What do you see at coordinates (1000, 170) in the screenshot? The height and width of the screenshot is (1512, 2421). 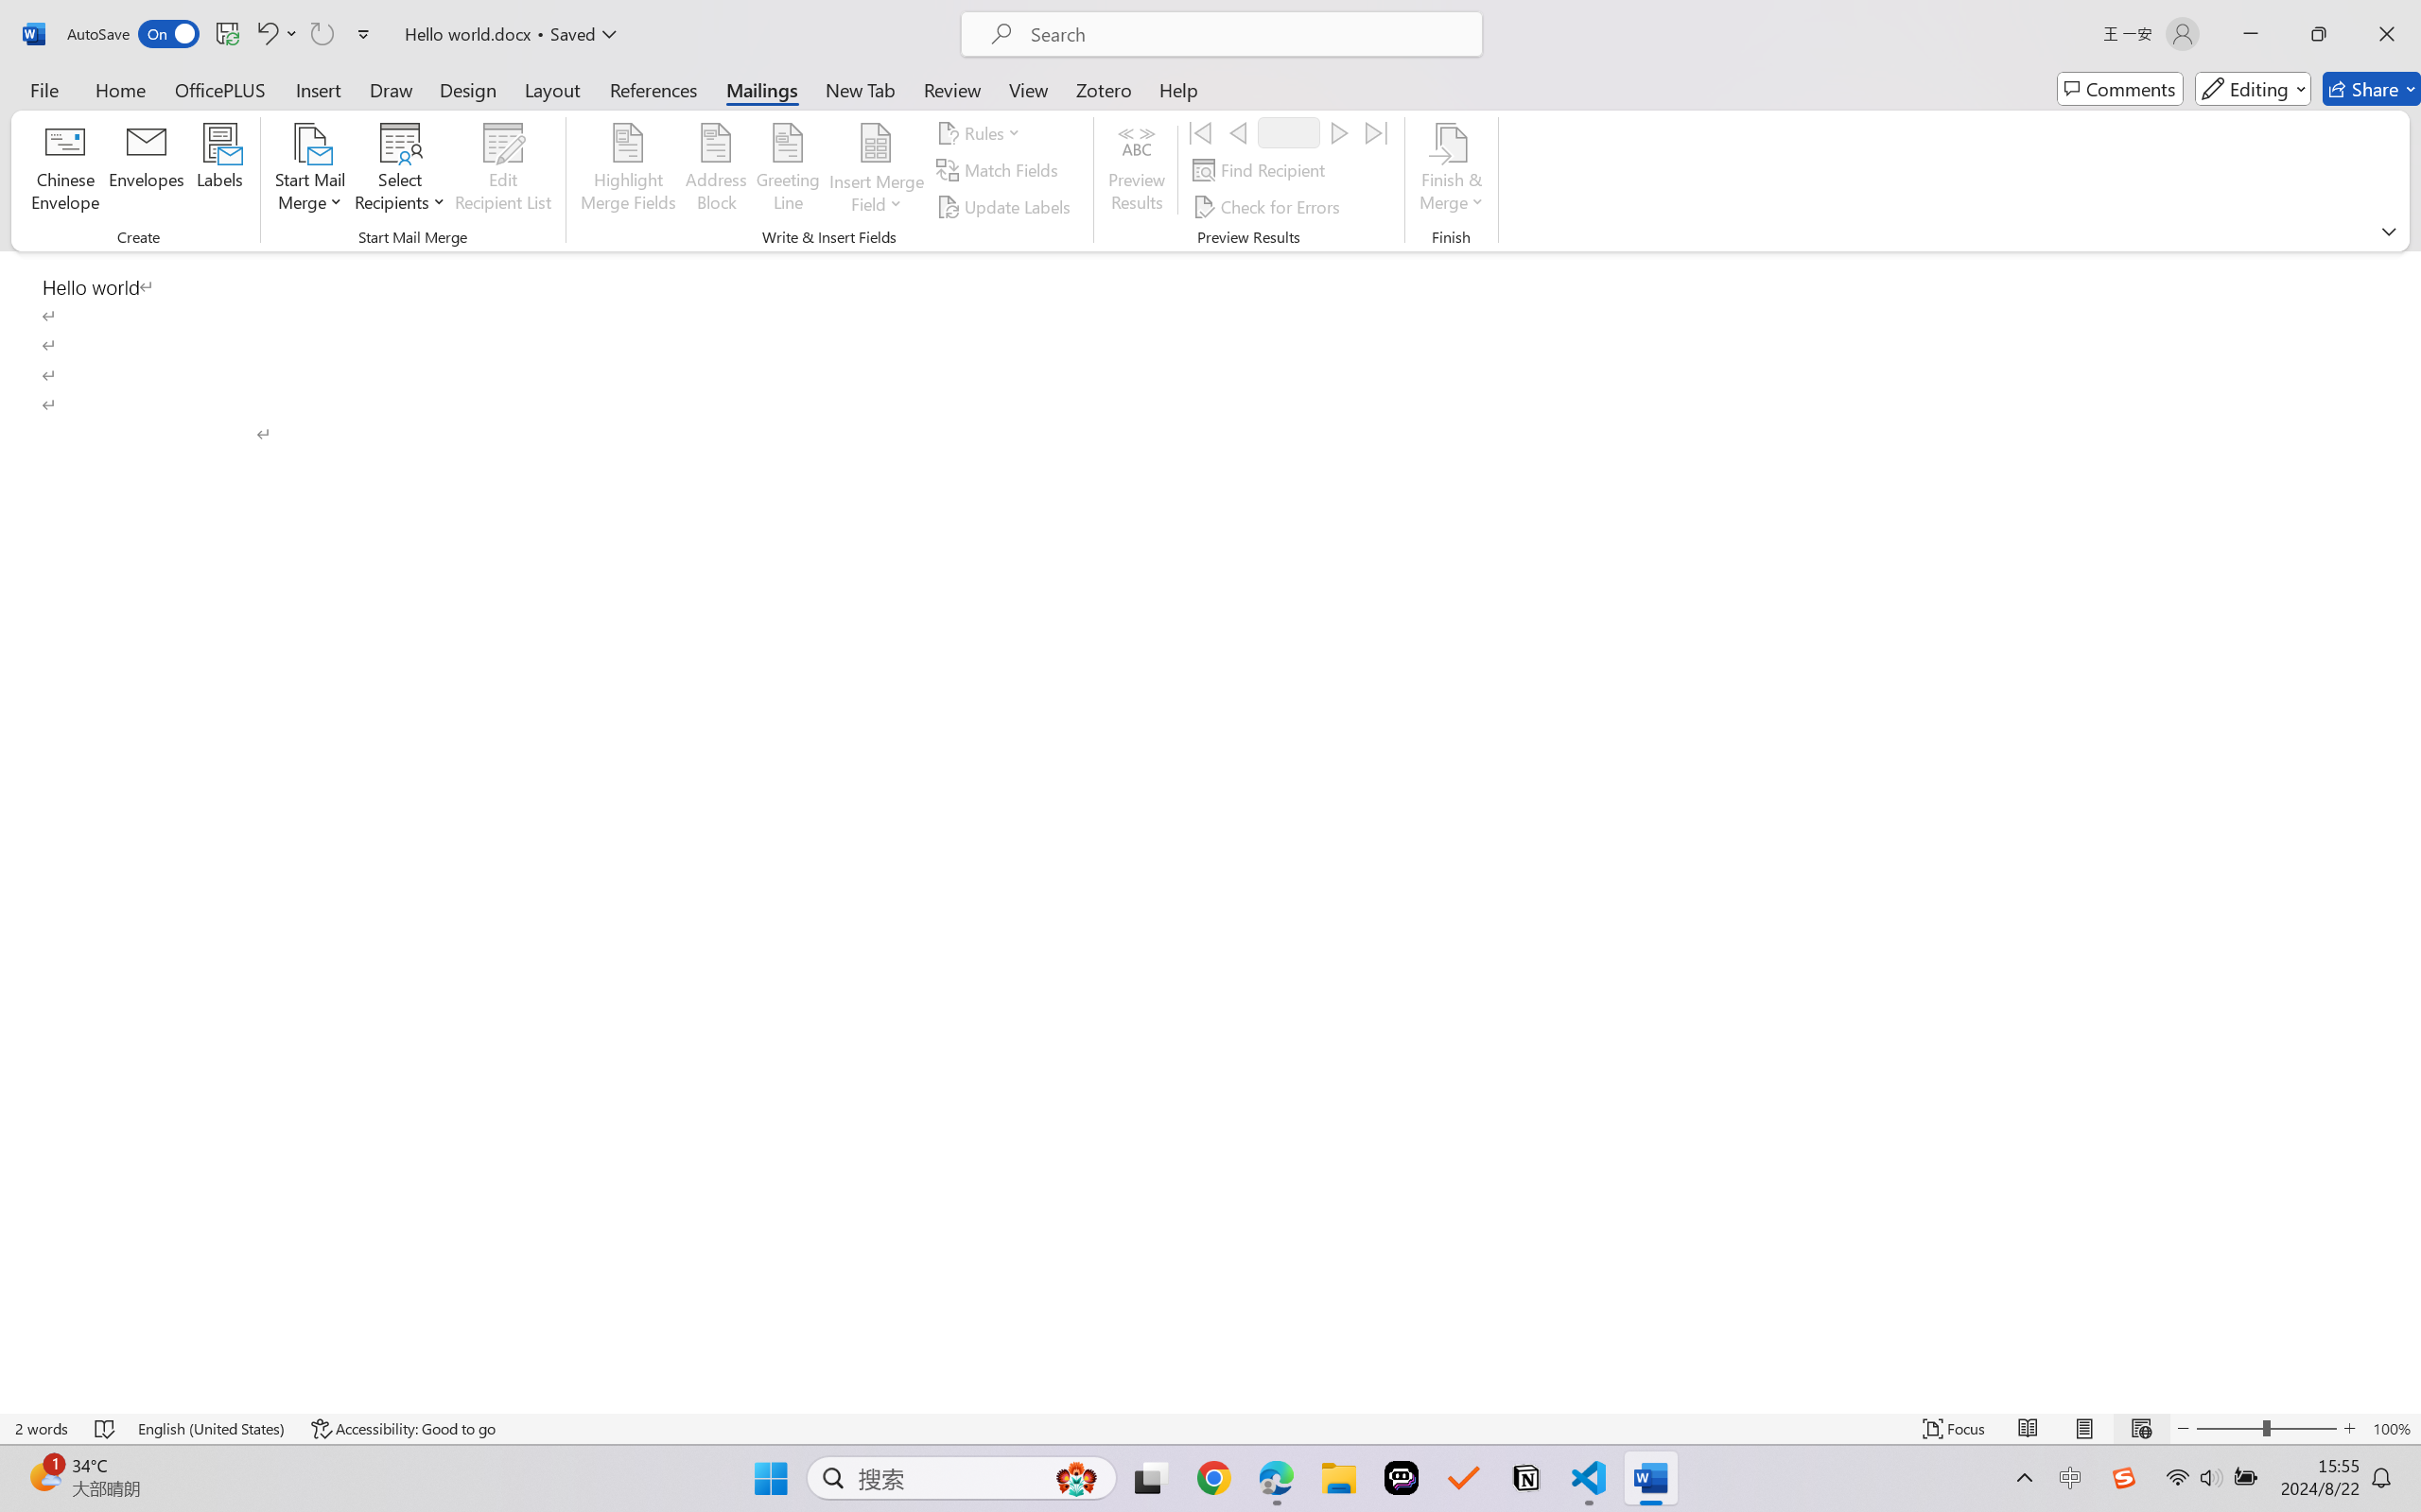 I see `Match Fields...` at bounding box center [1000, 170].